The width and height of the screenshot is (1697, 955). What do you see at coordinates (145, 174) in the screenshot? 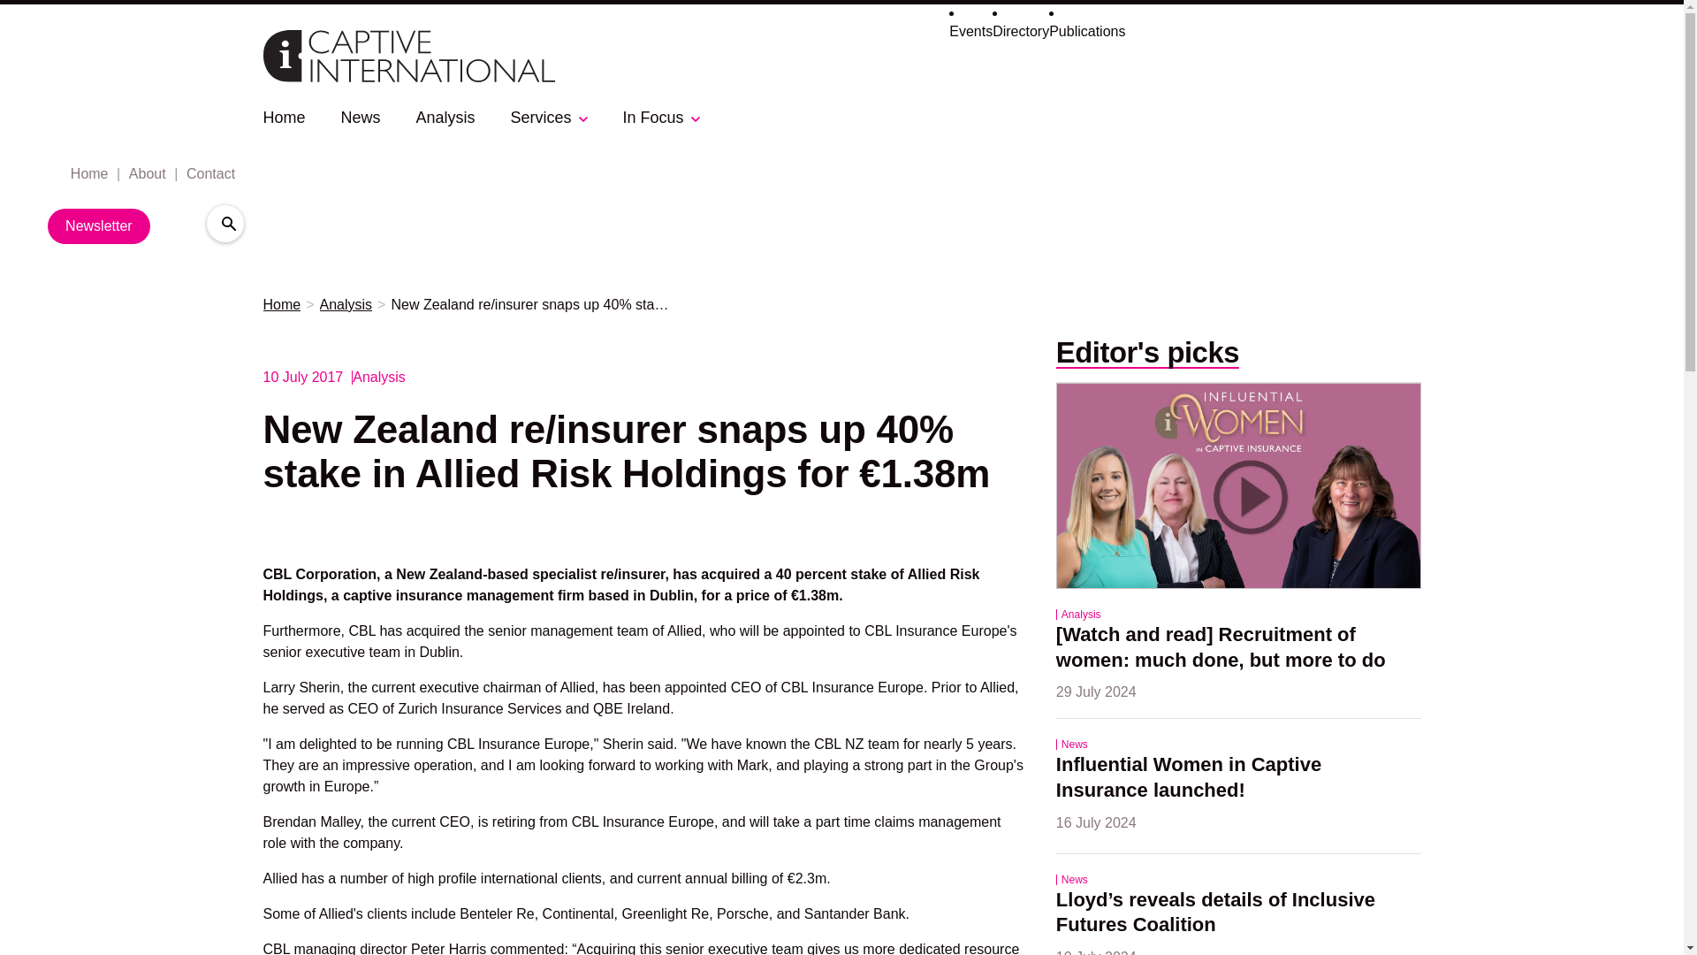
I see `About` at bounding box center [145, 174].